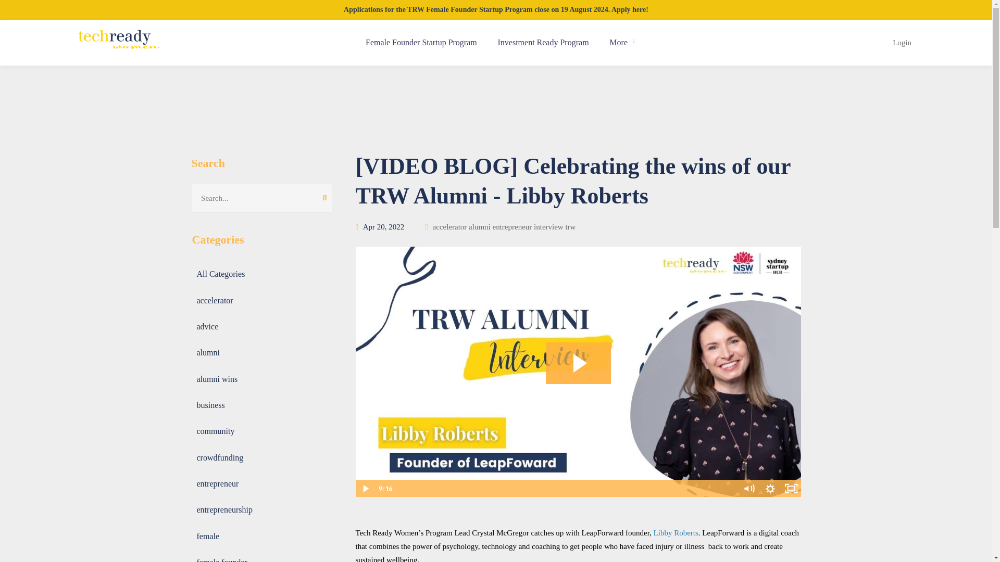 This screenshot has width=1000, height=562. I want to click on Investment Ready Program, so click(543, 43).